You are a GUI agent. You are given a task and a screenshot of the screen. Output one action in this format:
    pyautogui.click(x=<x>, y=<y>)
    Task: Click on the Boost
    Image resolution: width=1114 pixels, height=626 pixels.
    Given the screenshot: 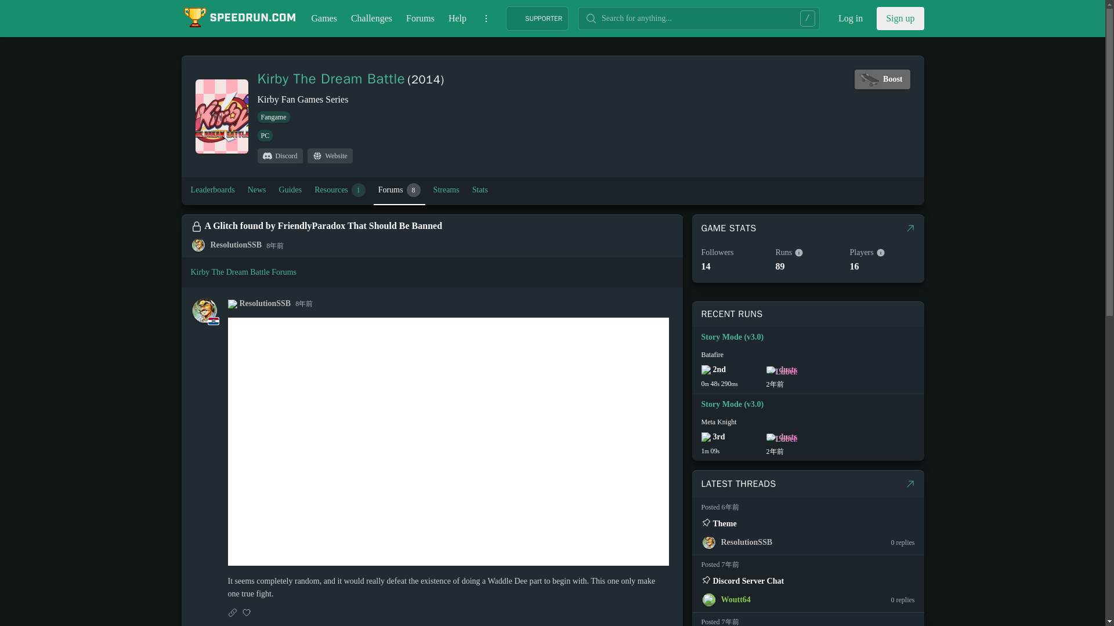 What is the action you would take?
    pyautogui.click(x=882, y=79)
    